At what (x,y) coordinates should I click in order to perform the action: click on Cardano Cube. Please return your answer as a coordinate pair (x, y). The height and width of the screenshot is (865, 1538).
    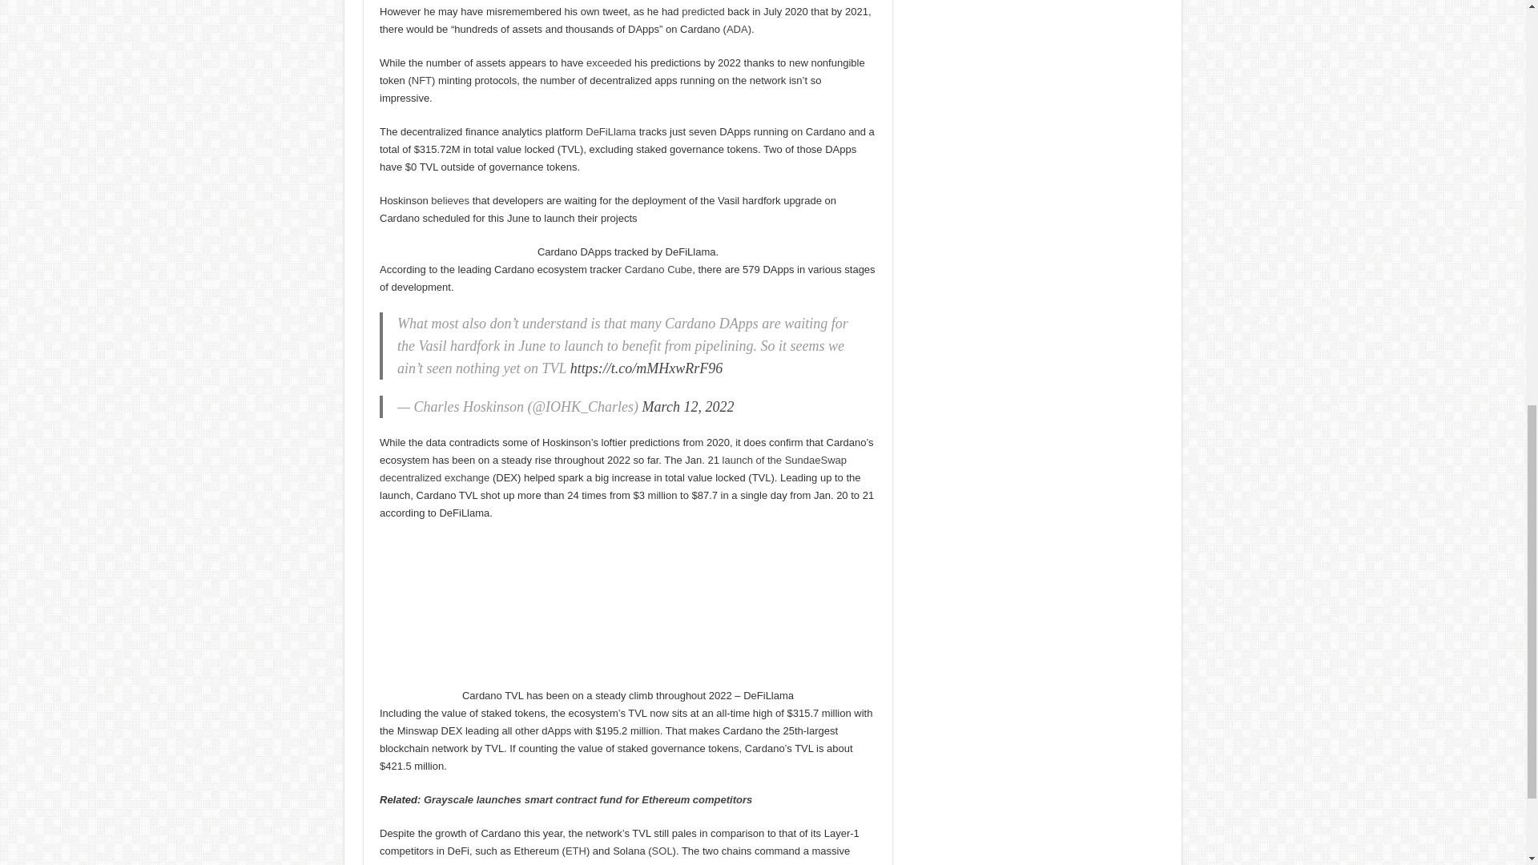
    Looking at the image, I should click on (658, 269).